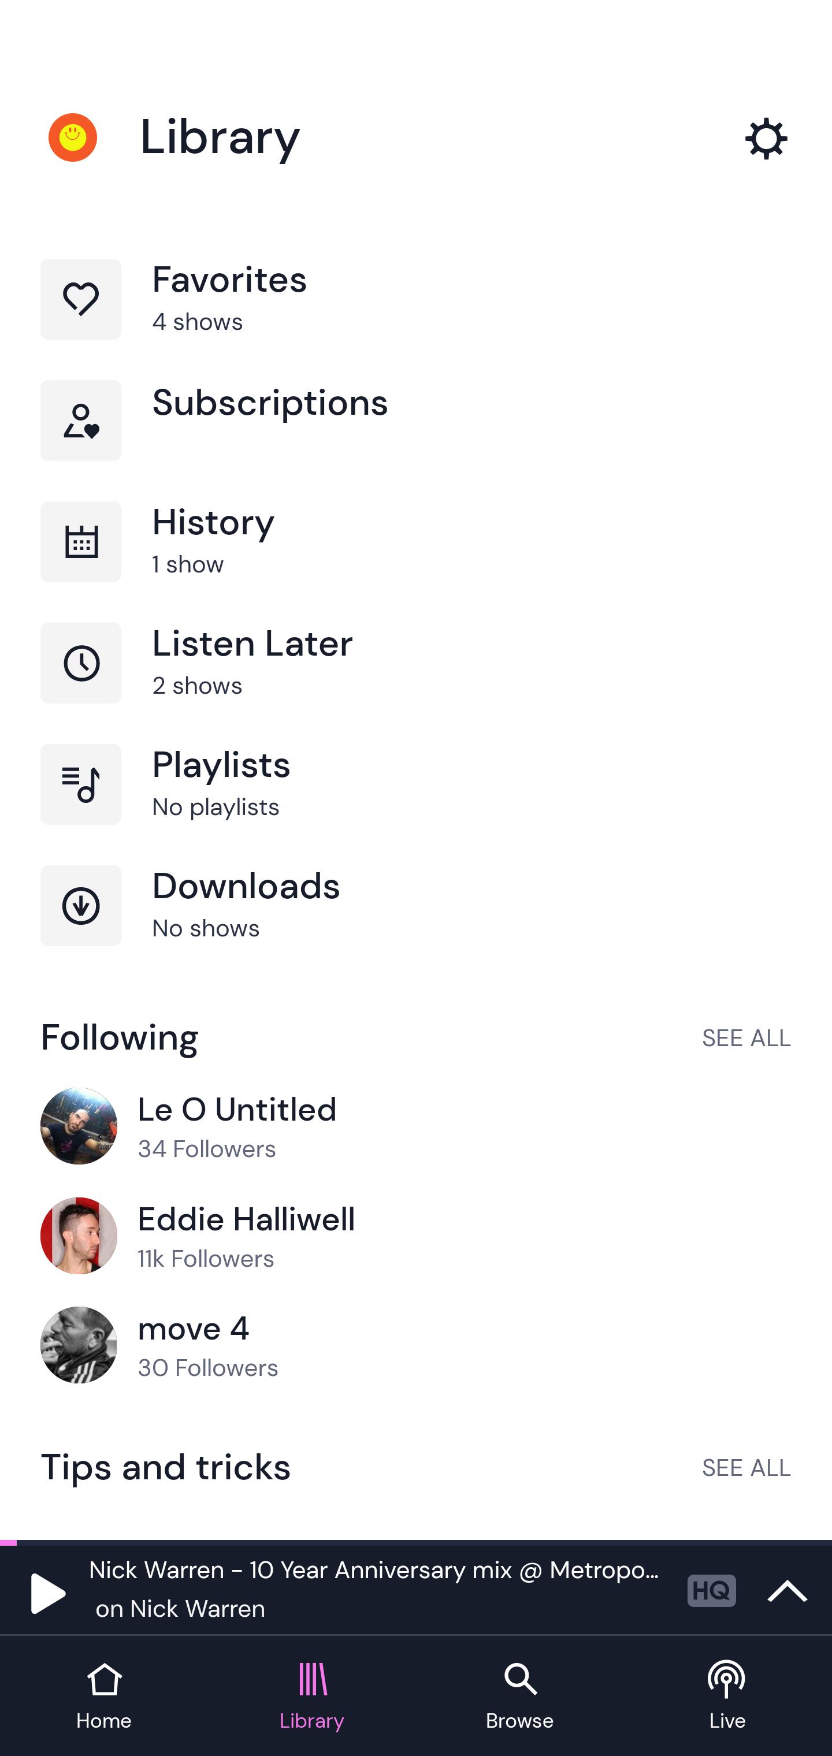 Image resolution: width=832 pixels, height=1756 pixels. Describe the element at coordinates (312, 1697) in the screenshot. I see `Library tab Library` at that location.